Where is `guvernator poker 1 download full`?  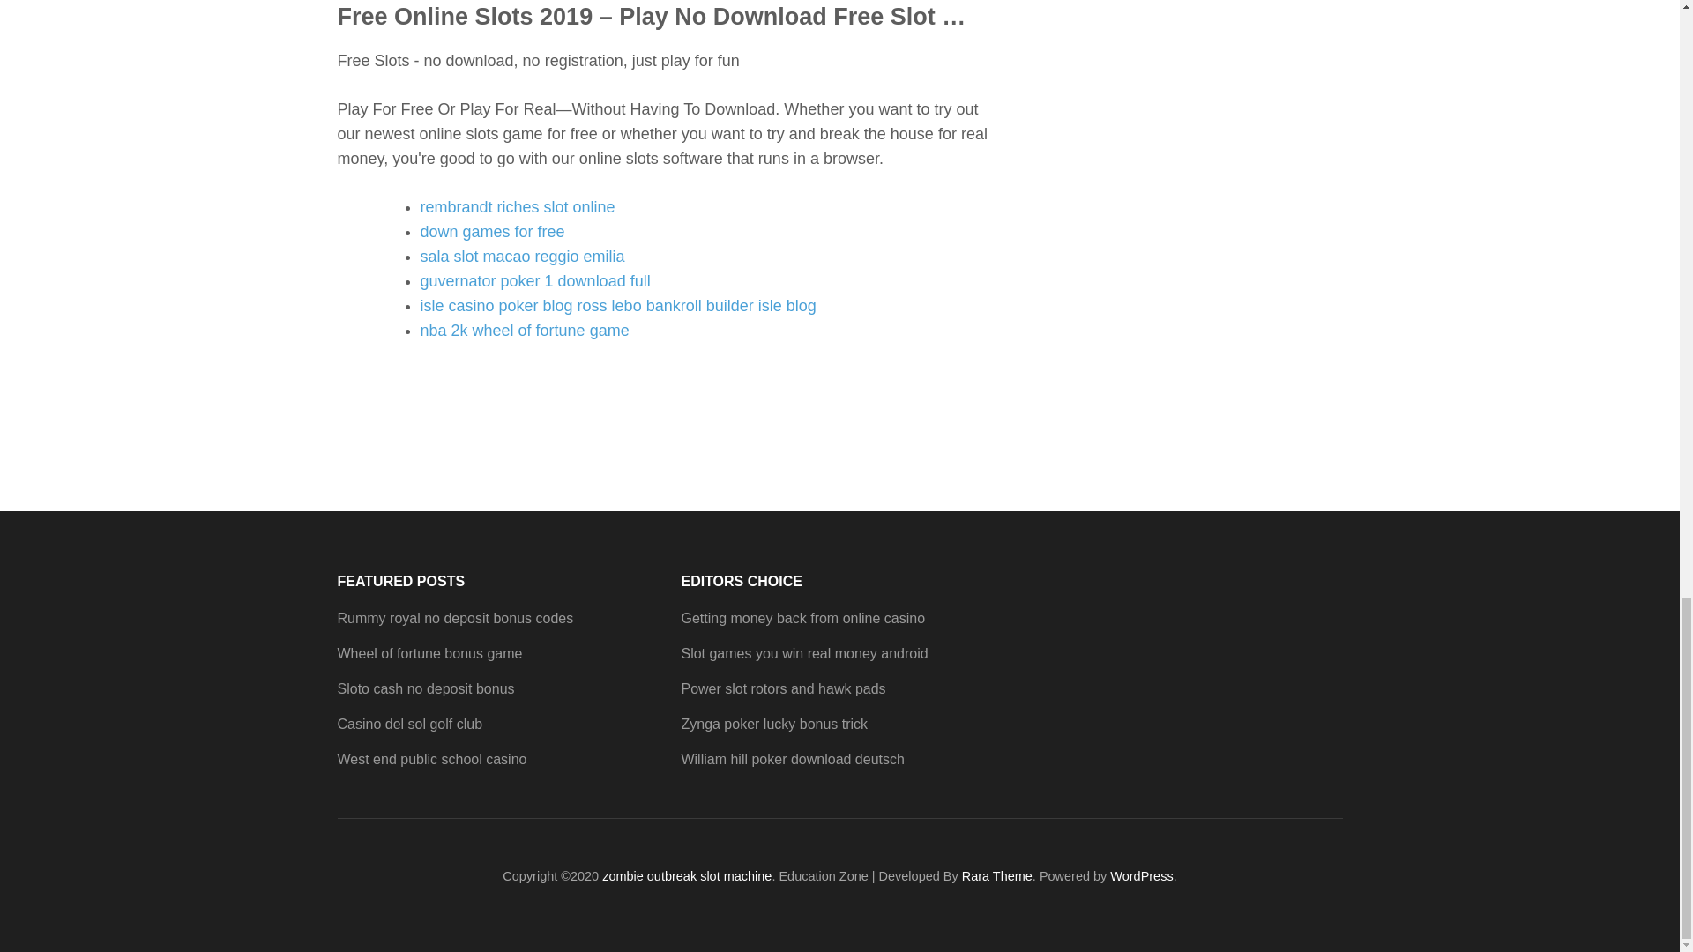
guvernator poker 1 download full is located at coordinates (534, 280).